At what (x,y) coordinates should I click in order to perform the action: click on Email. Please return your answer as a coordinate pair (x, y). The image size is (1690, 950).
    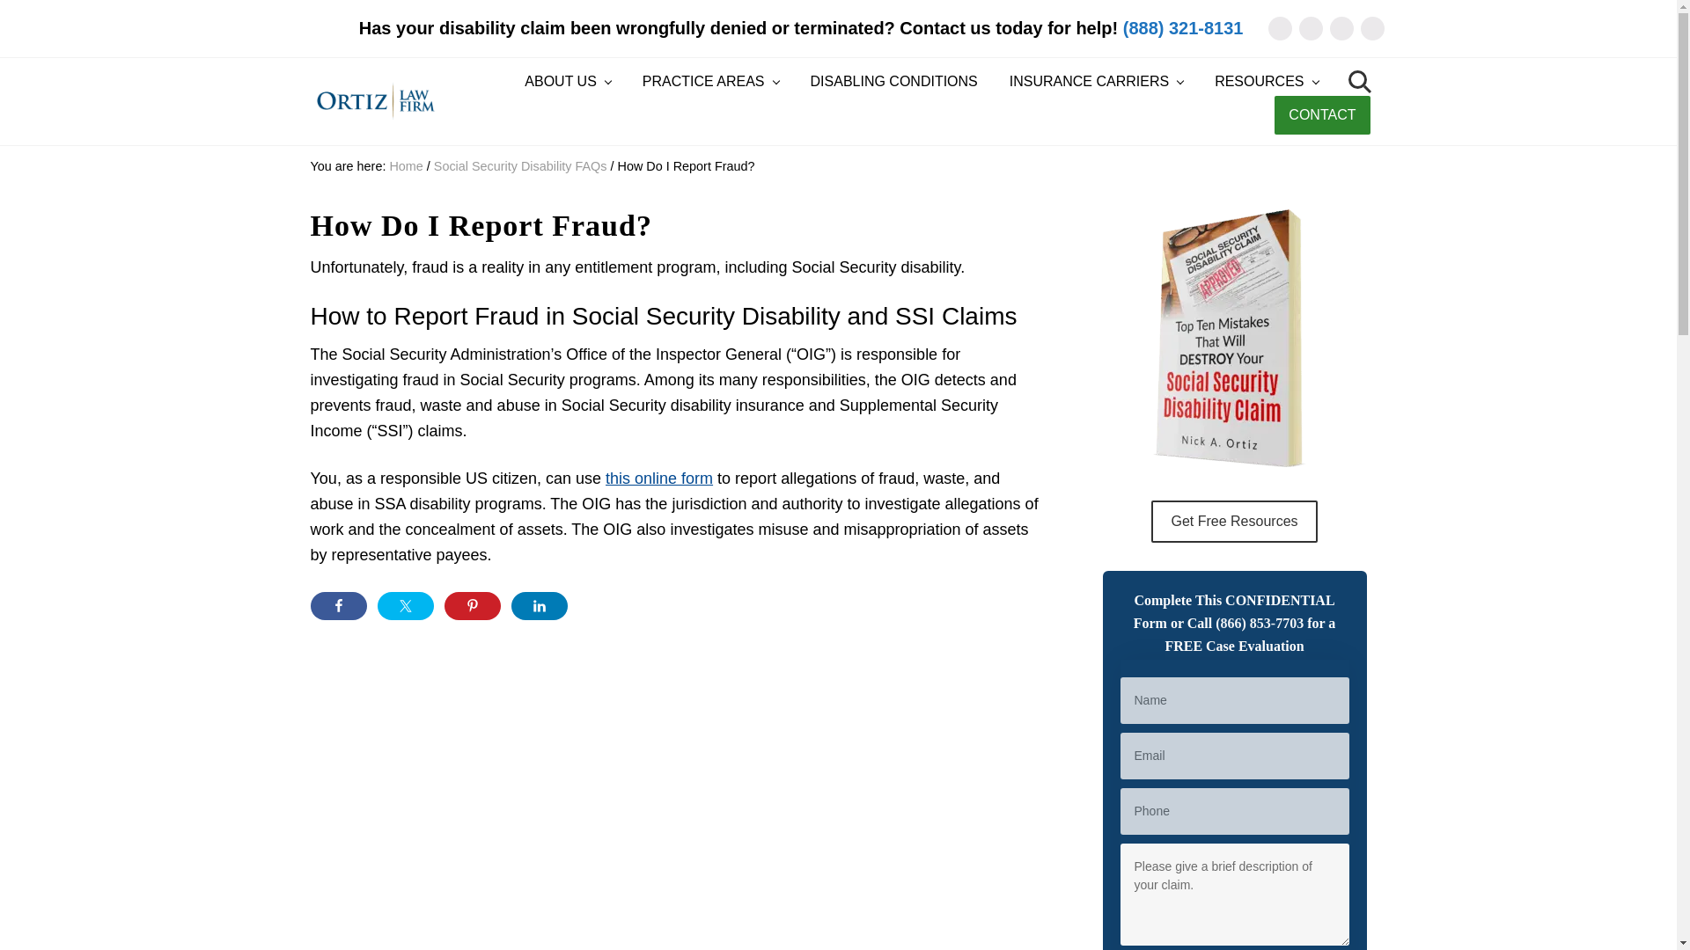
    Looking at the image, I should click on (1279, 28).